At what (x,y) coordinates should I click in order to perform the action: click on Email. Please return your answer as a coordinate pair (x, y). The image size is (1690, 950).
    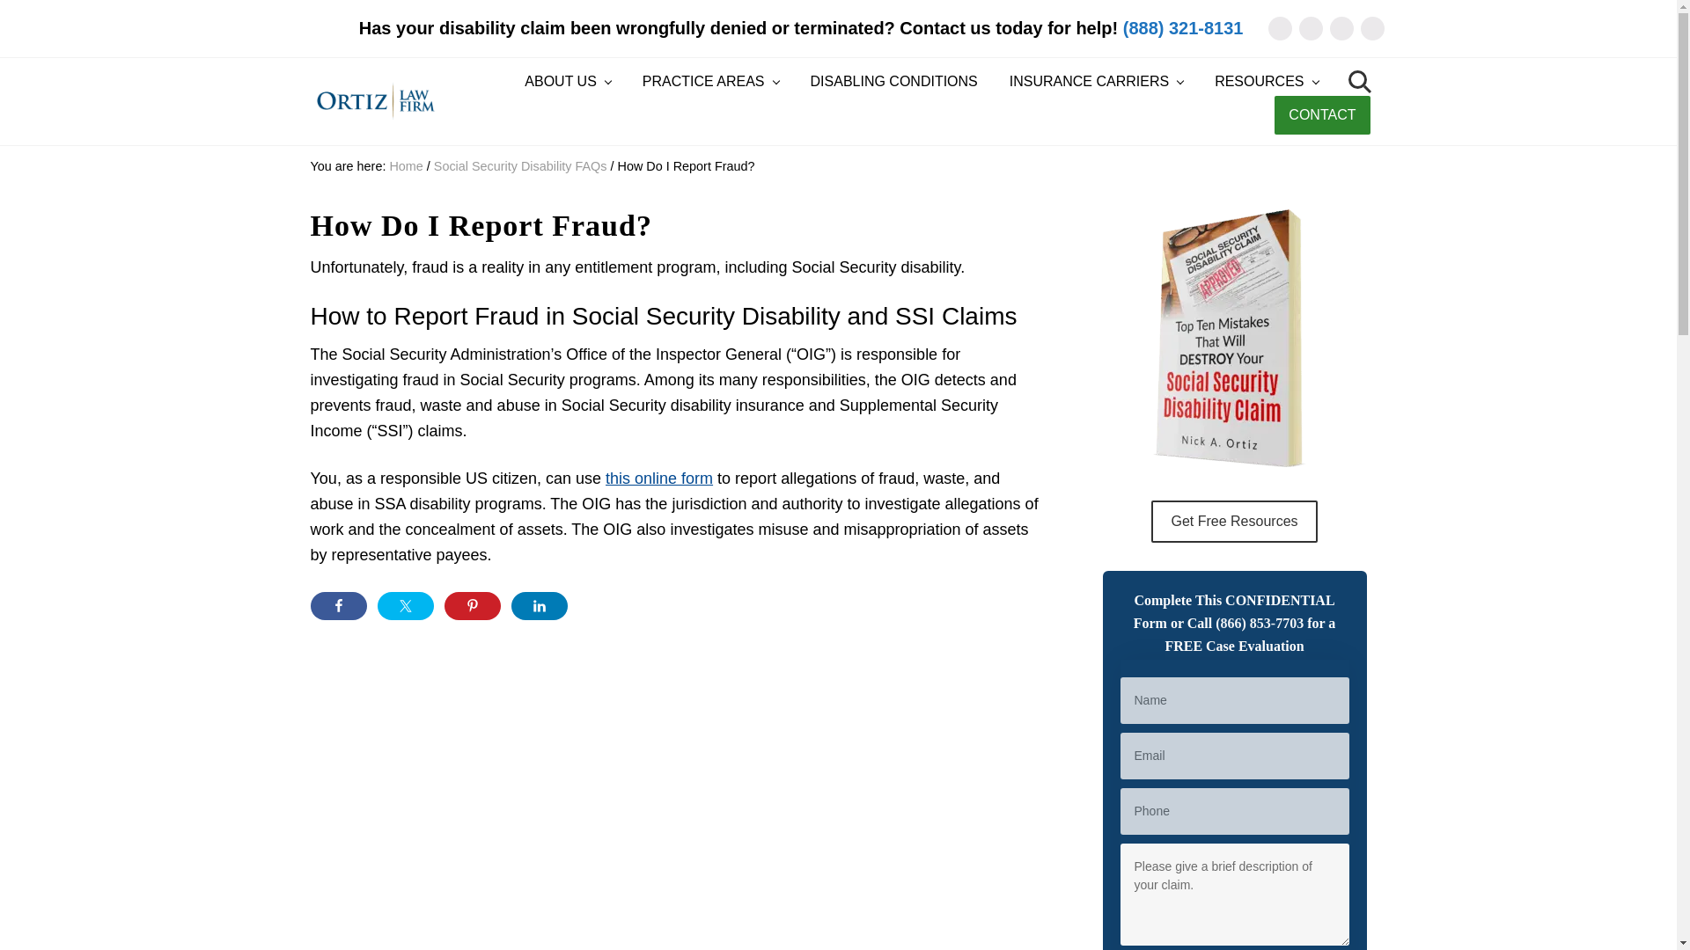
    Looking at the image, I should click on (1279, 28).